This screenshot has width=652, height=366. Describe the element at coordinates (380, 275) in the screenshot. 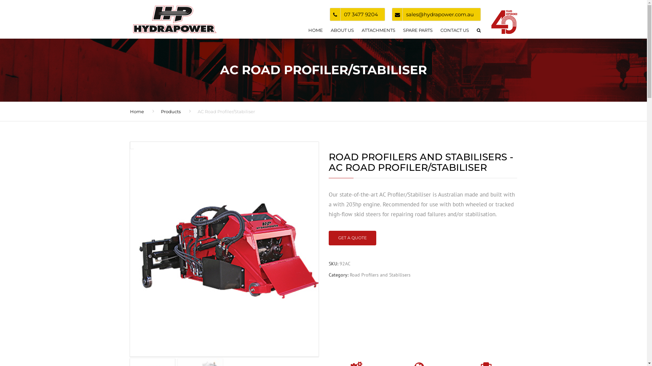

I see `Road Profilers and Stabilisers` at that location.